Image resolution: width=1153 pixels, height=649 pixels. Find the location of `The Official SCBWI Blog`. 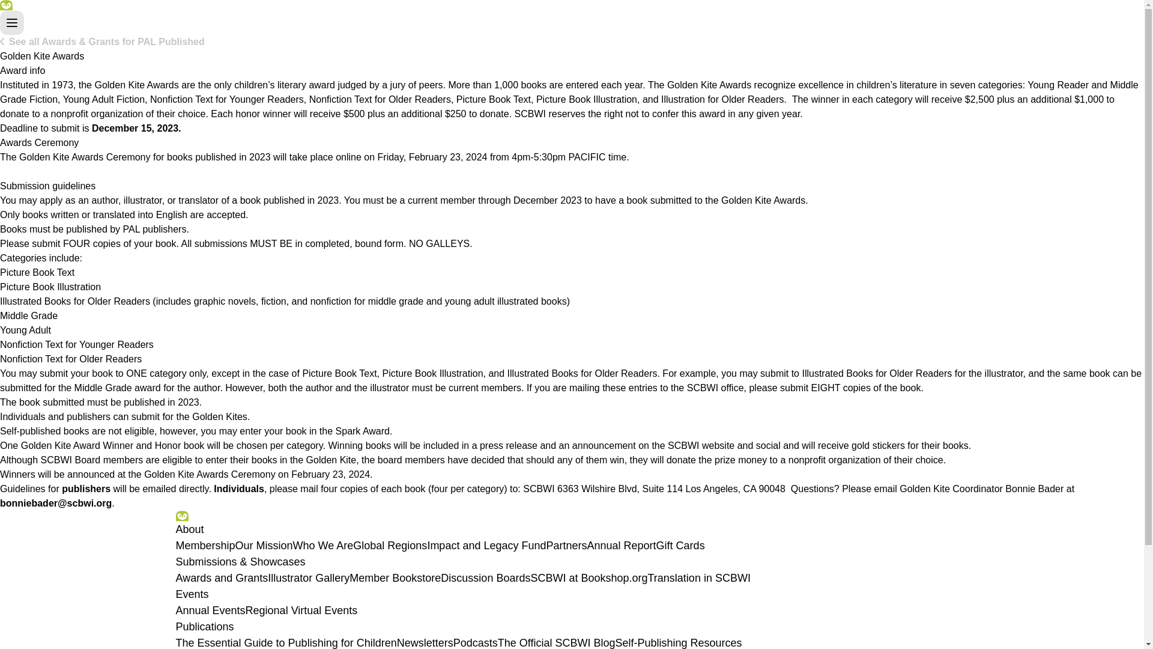

The Official SCBWI Blog is located at coordinates (557, 643).